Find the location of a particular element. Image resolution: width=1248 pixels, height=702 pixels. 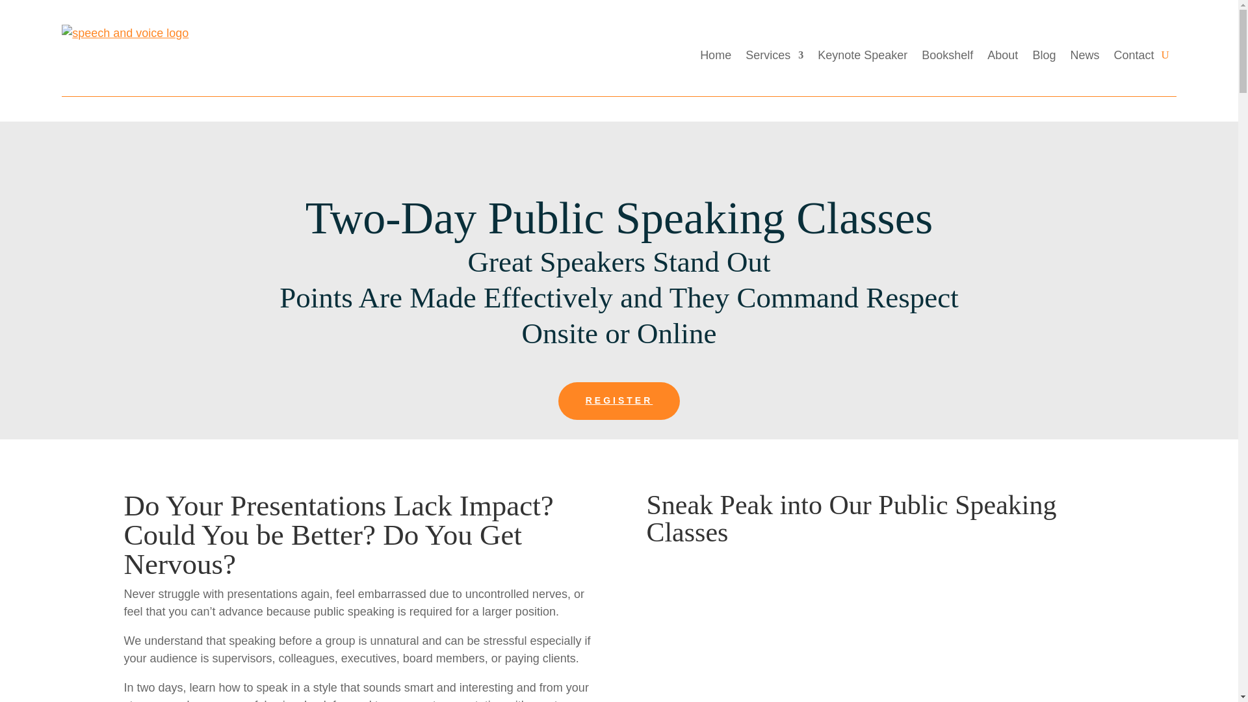

Bookshelf is located at coordinates (948, 55).